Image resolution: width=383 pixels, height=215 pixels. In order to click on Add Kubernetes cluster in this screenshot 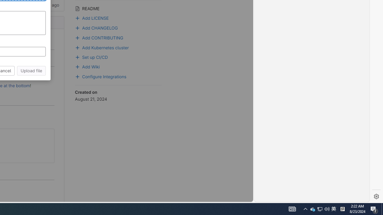, I will do `click(102, 47)`.